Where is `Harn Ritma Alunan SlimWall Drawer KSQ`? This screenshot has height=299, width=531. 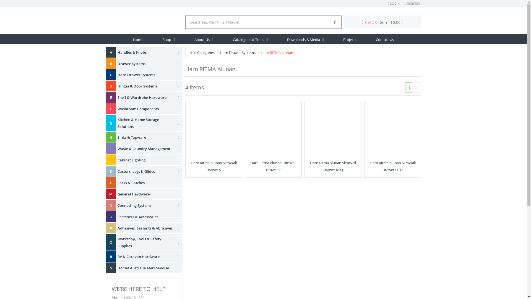 Harn Ritma Alunan SlimWall Drawer KSQ is located at coordinates (333, 166).